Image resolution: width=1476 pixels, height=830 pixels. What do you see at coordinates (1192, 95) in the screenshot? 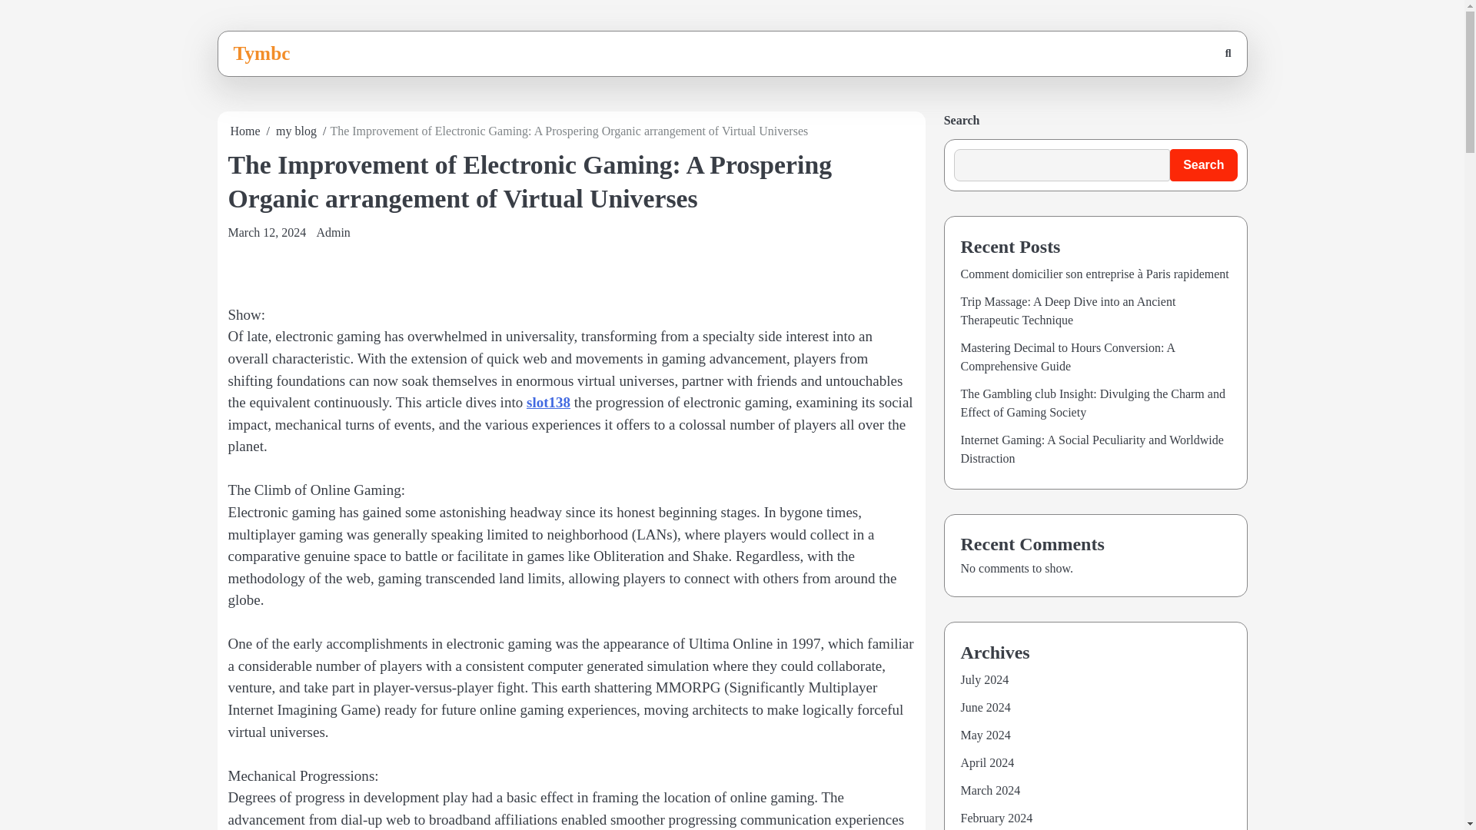
I see `Search` at bounding box center [1192, 95].